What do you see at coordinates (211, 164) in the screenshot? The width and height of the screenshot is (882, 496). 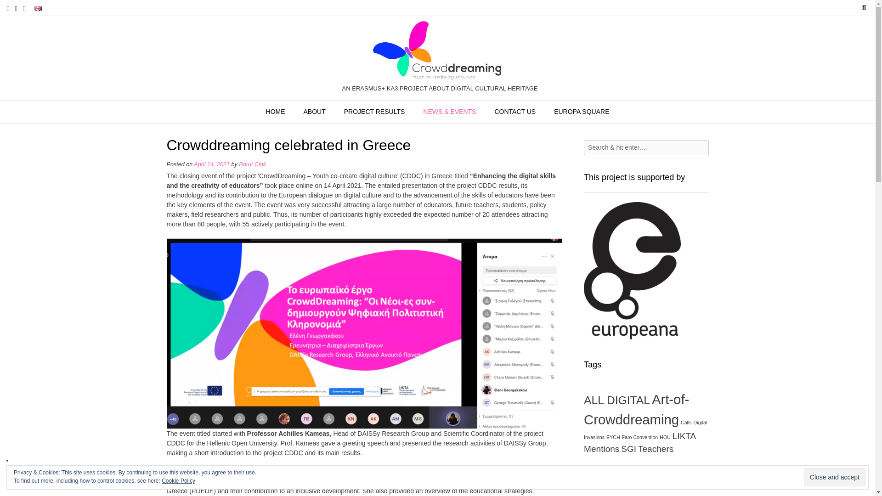 I see `April 14, 2021` at bounding box center [211, 164].